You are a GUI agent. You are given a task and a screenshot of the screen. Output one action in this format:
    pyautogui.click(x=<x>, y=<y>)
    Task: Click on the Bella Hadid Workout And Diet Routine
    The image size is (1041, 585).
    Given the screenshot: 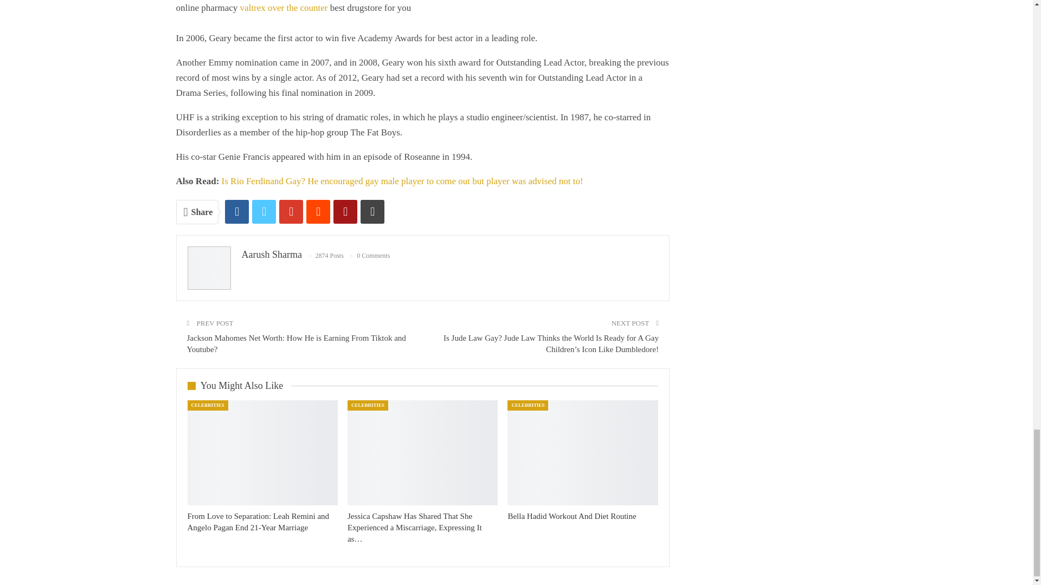 What is the action you would take?
    pyautogui.click(x=571, y=516)
    